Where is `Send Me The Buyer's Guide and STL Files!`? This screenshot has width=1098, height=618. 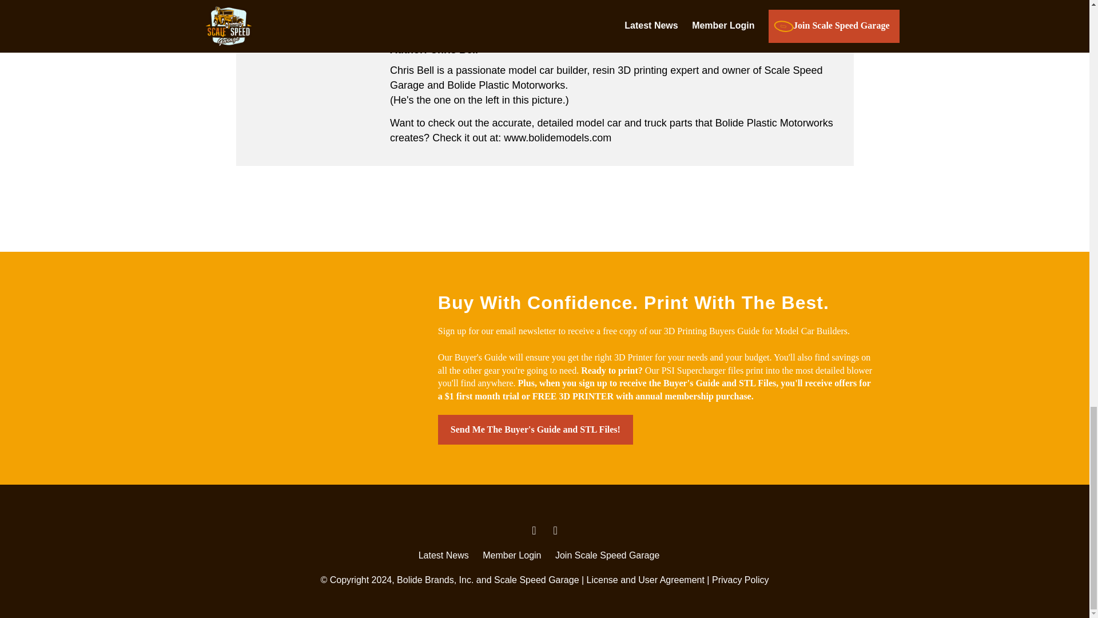 Send Me The Buyer's Guide and STL Files! is located at coordinates (535, 429).